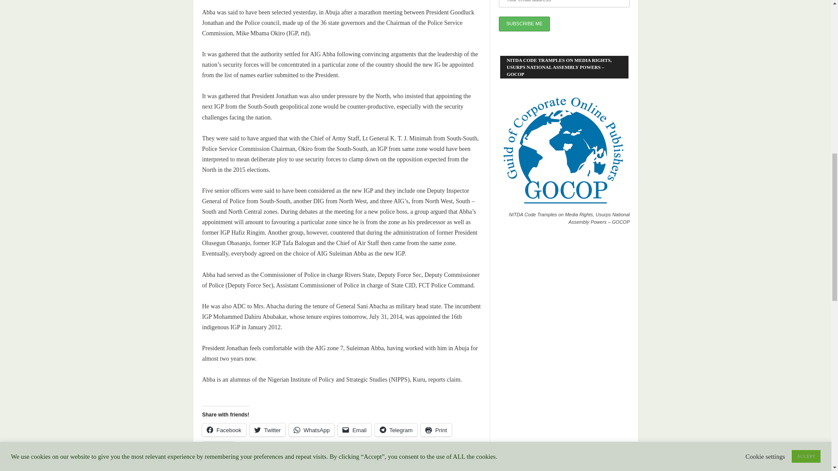  I want to click on SUBSCRIBE ME, so click(524, 24).